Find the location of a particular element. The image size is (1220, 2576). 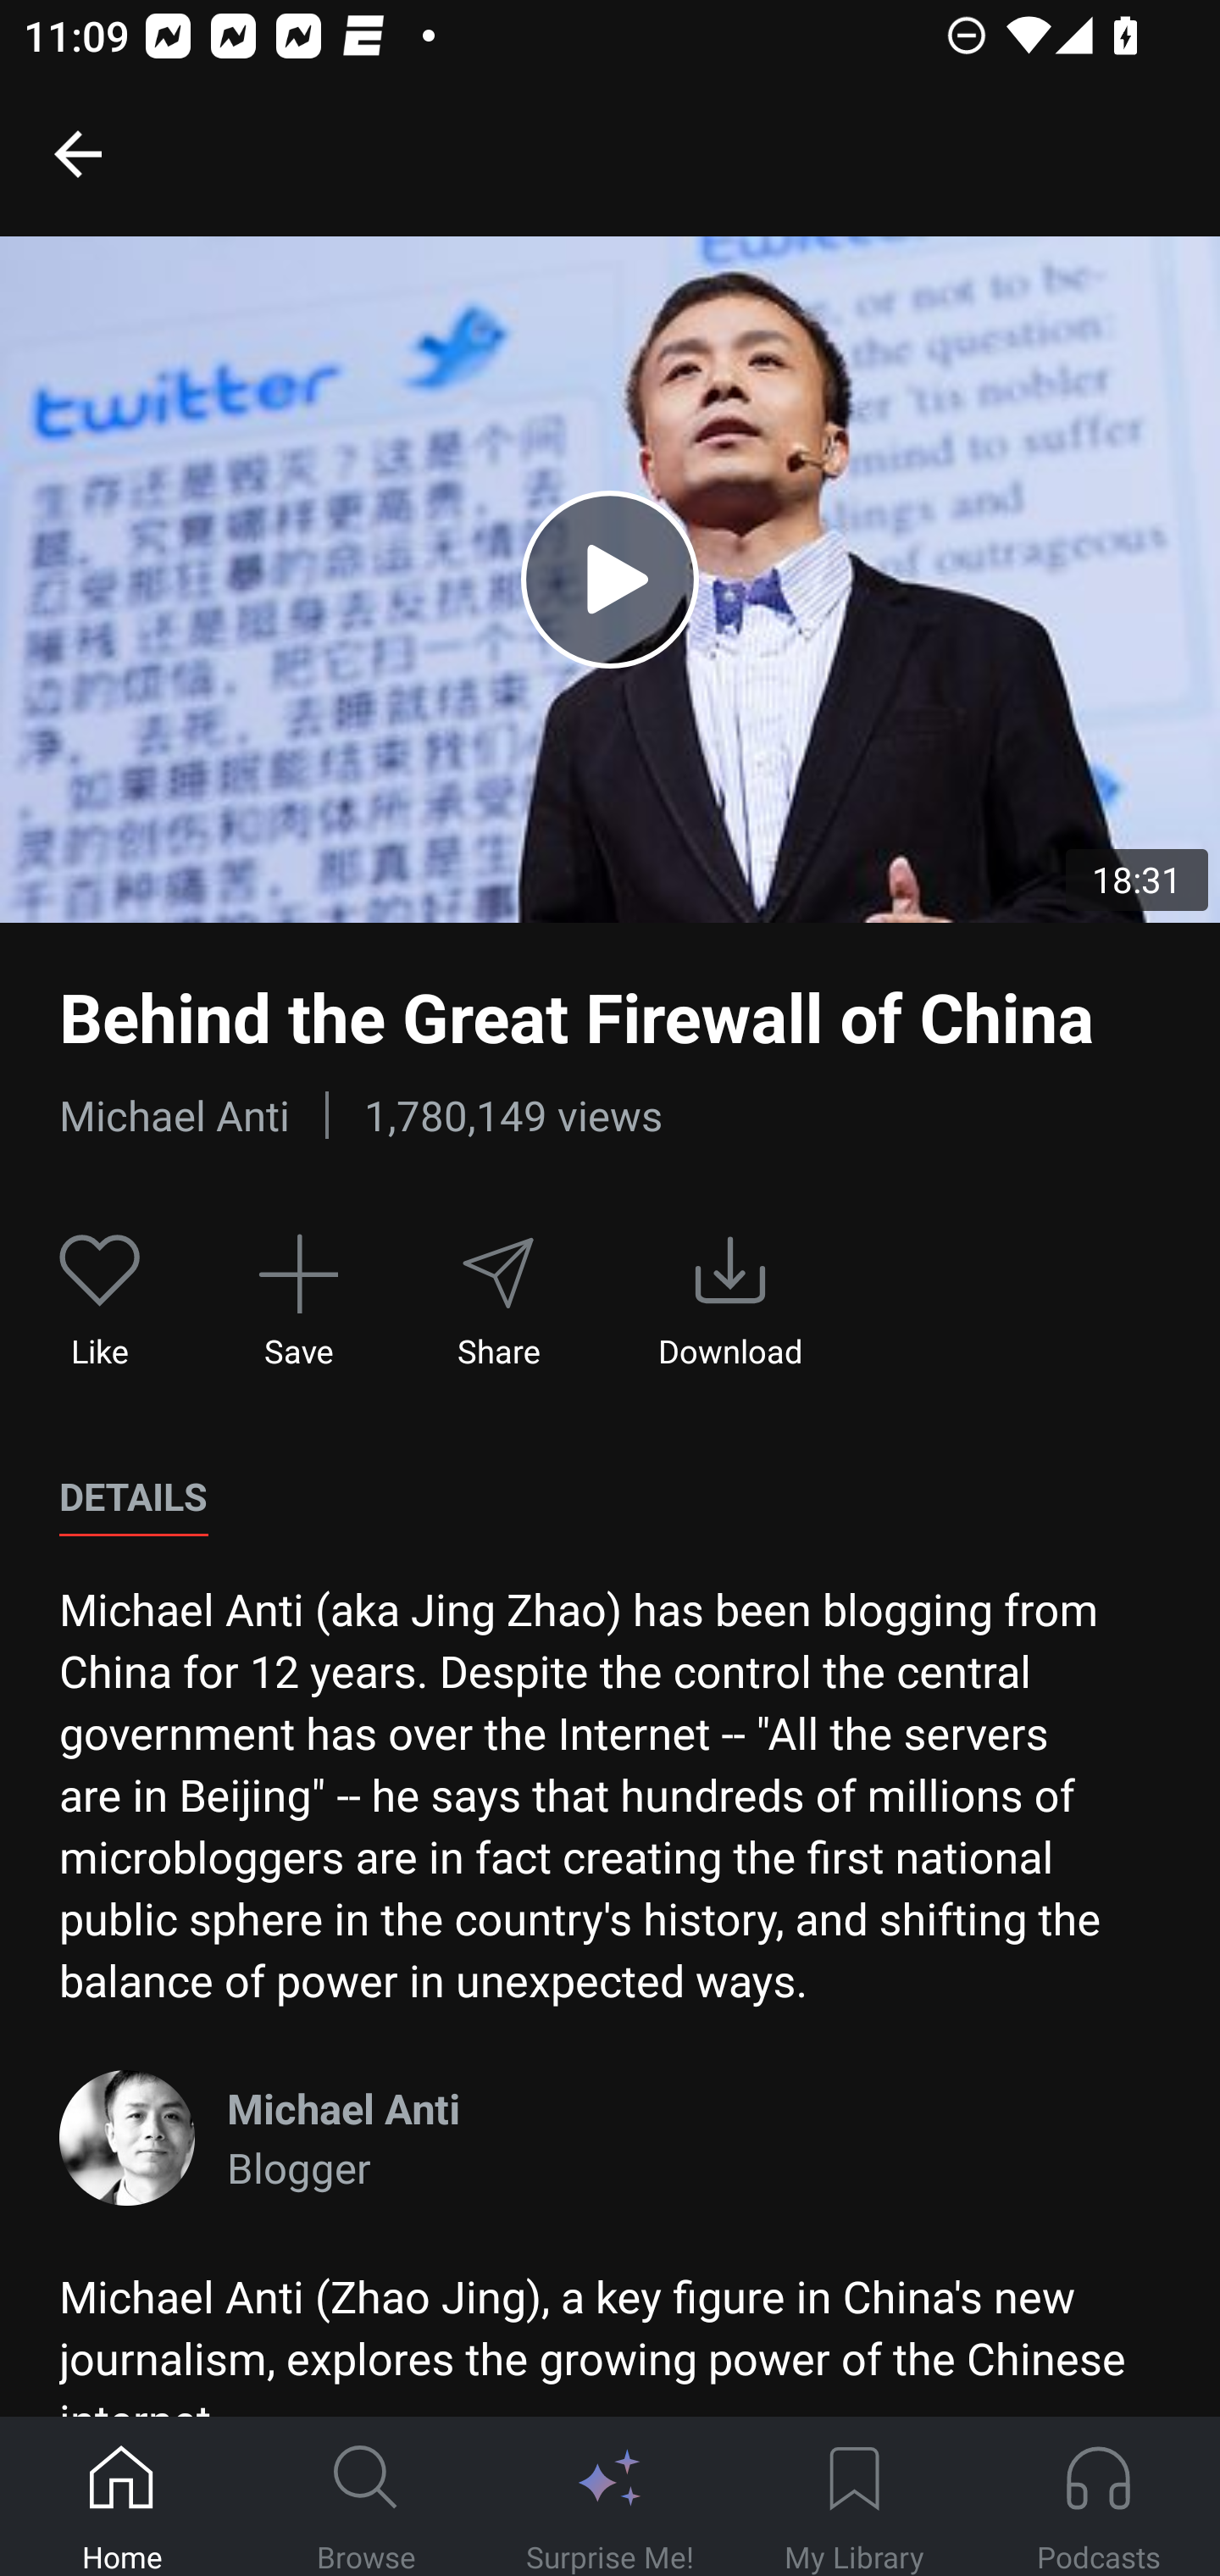

My Library is located at coordinates (854, 2497).